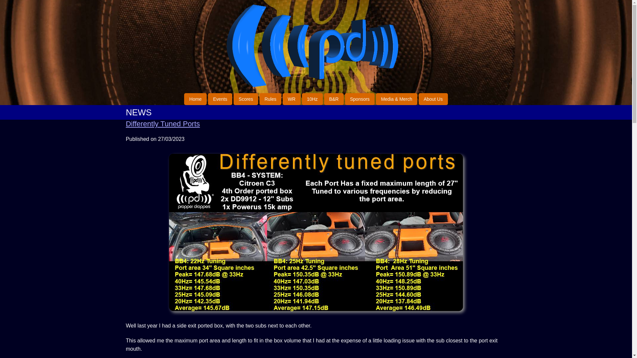  What do you see at coordinates (195, 99) in the screenshot?
I see `Home` at bounding box center [195, 99].